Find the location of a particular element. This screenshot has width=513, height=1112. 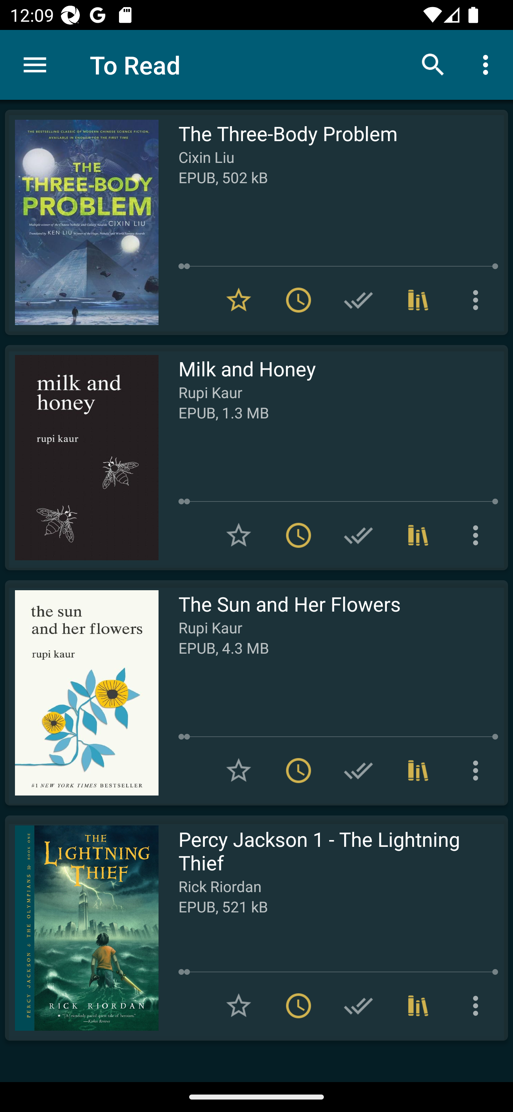

More options is located at coordinates (478, 535).